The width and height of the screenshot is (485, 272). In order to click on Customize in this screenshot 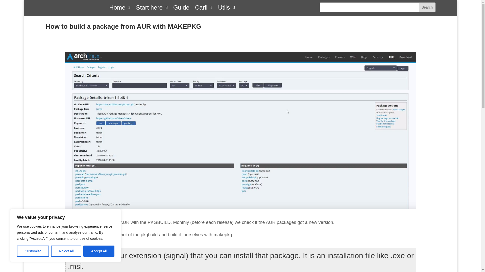, I will do `click(33, 251)`.